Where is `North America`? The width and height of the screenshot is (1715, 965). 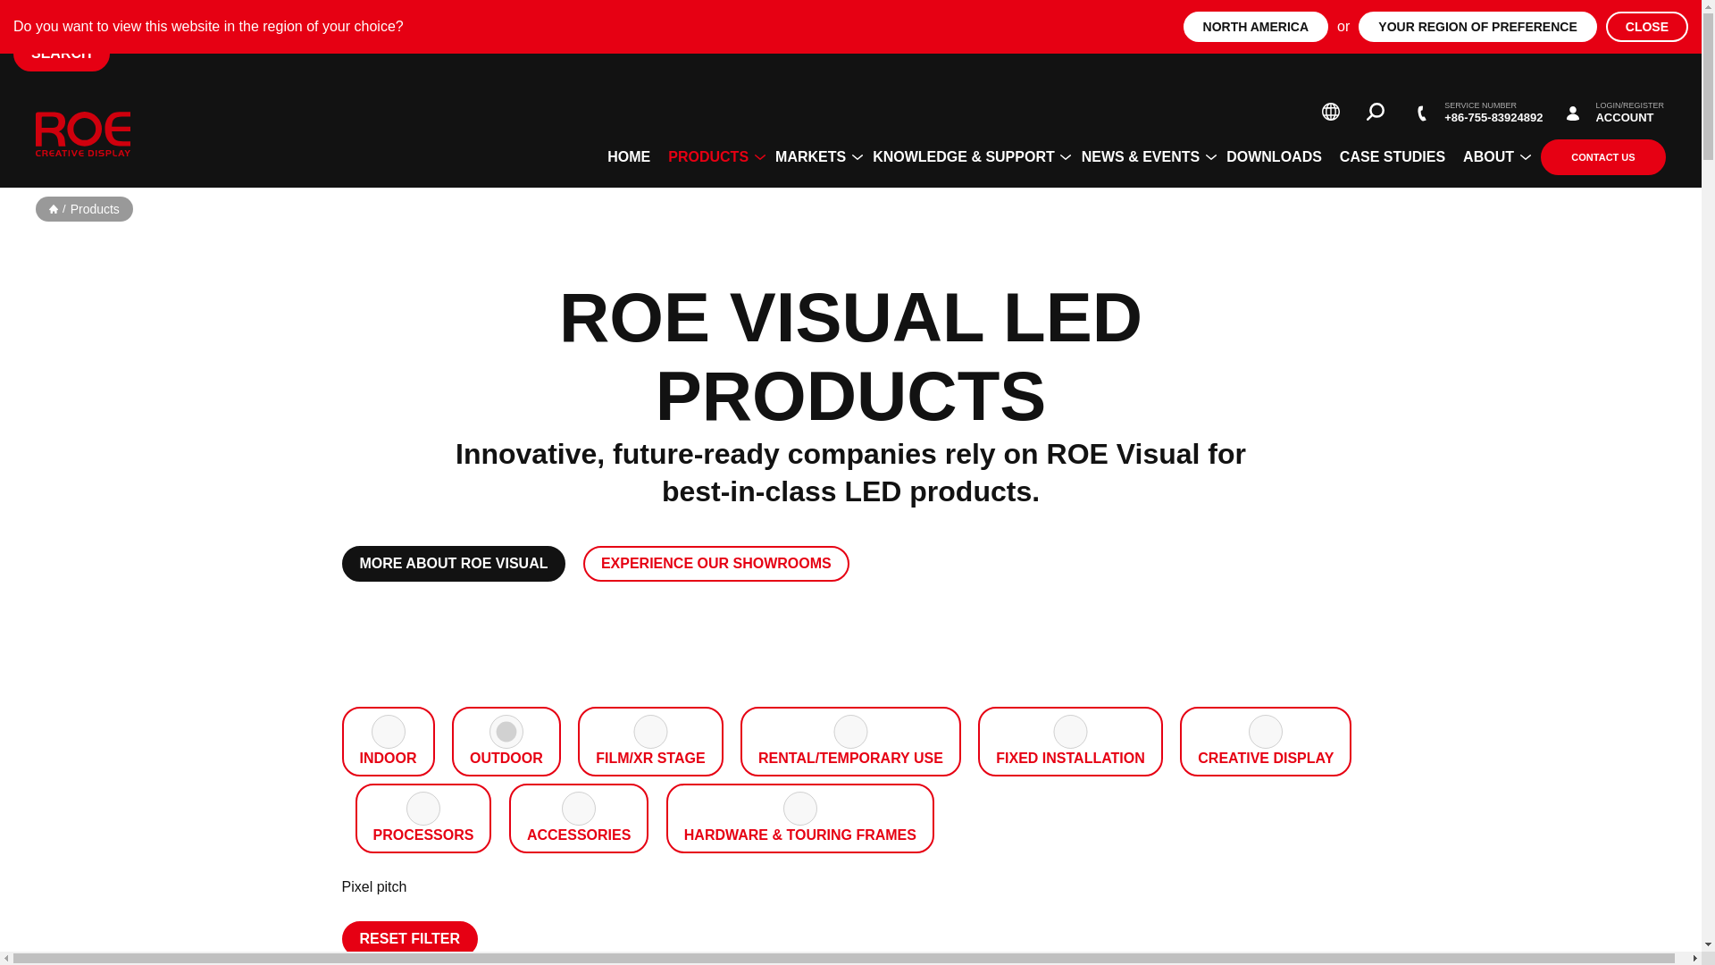 North America is located at coordinates (1255, 27).